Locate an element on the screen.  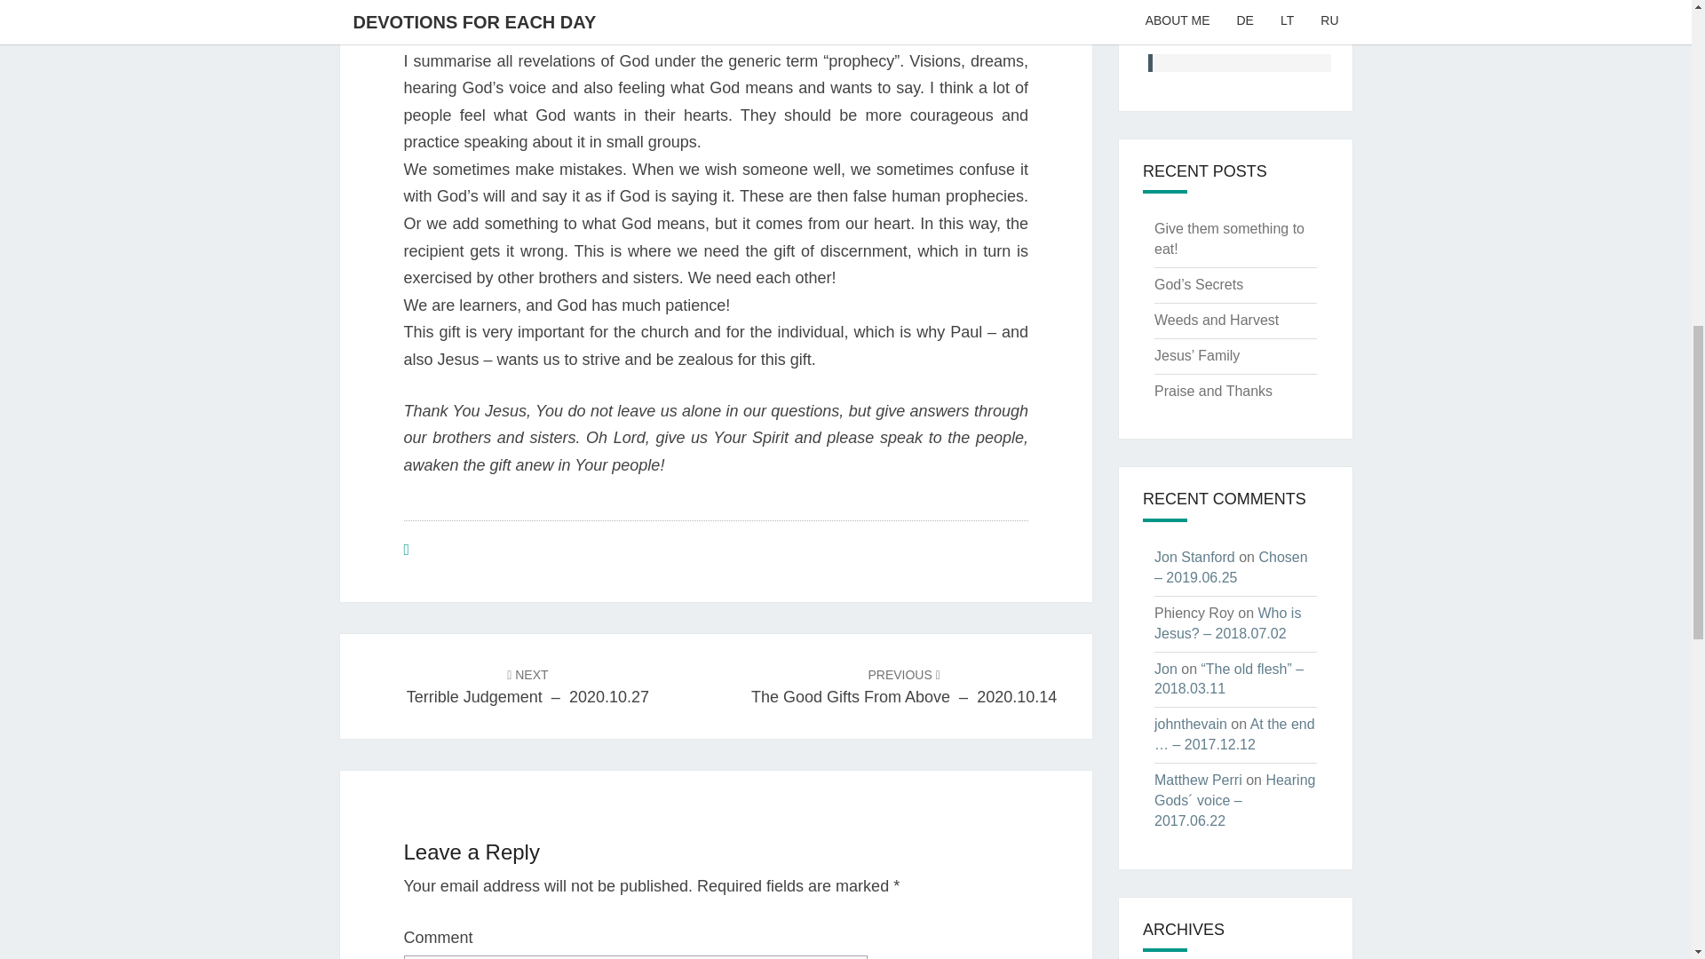
Give them something to eat! is located at coordinates (1229, 239).